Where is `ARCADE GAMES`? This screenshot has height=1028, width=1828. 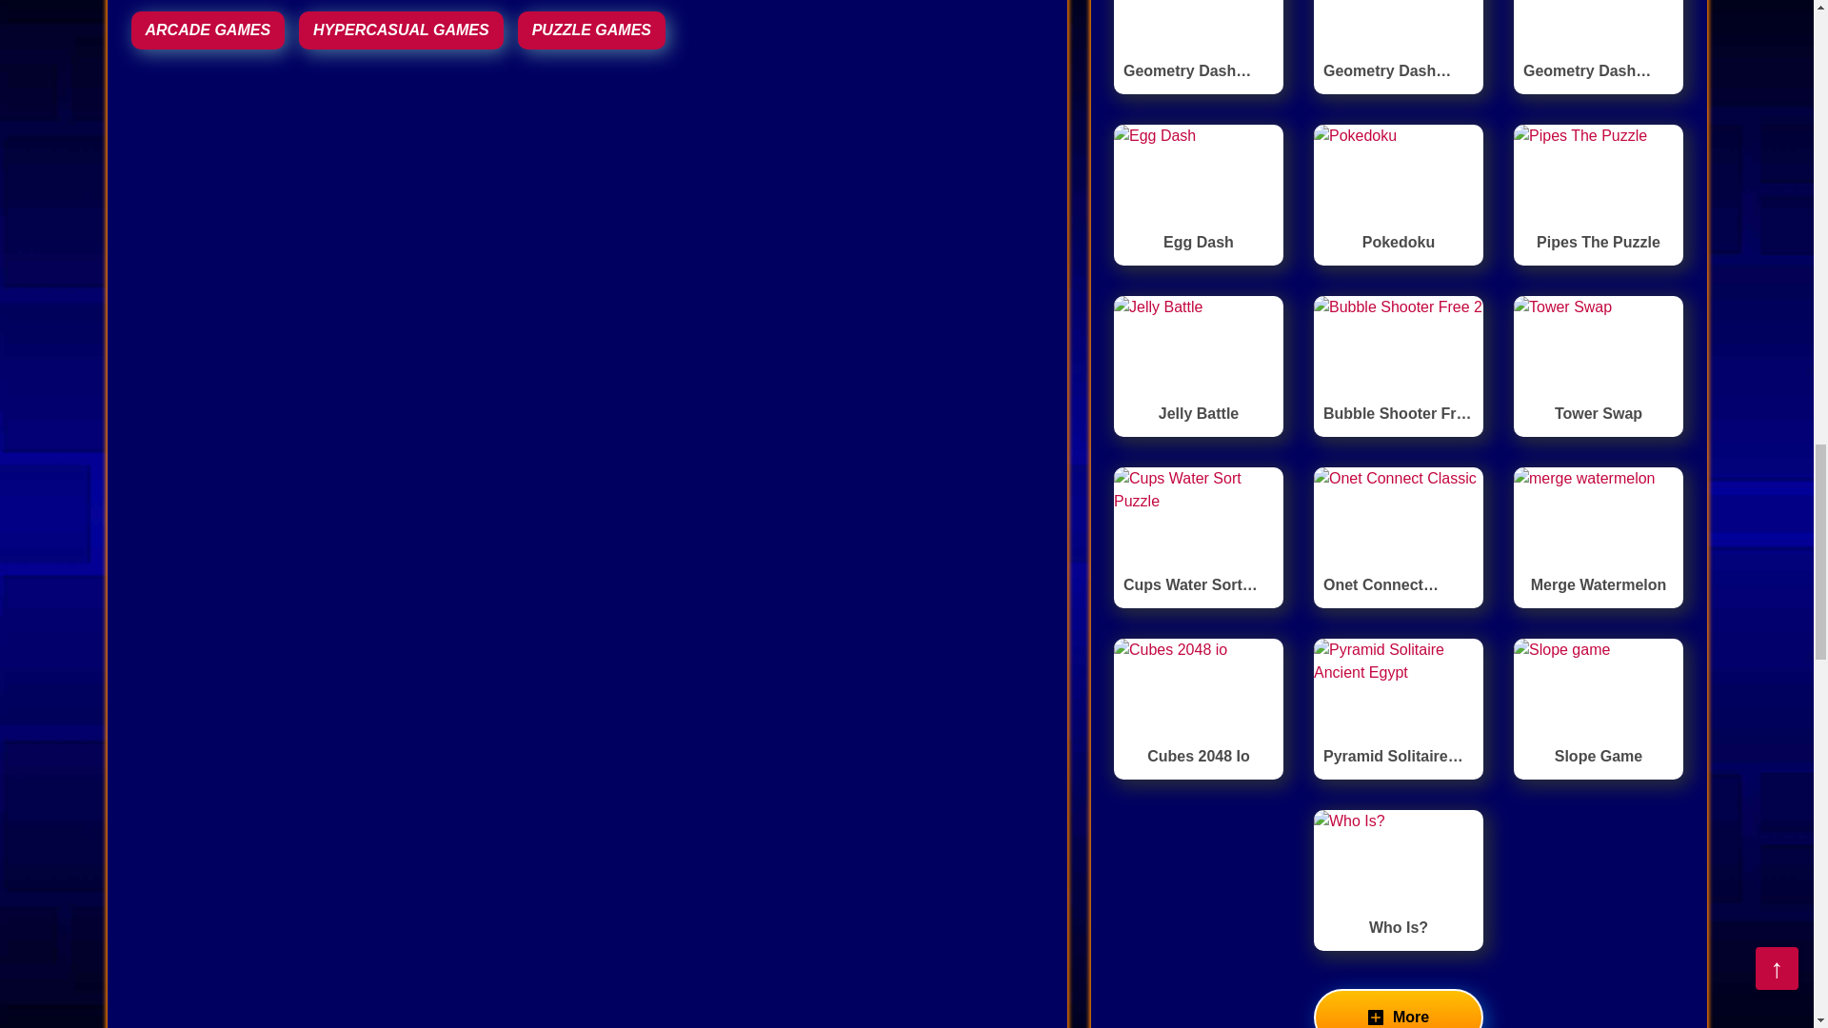 ARCADE GAMES is located at coordinates (208, 30).